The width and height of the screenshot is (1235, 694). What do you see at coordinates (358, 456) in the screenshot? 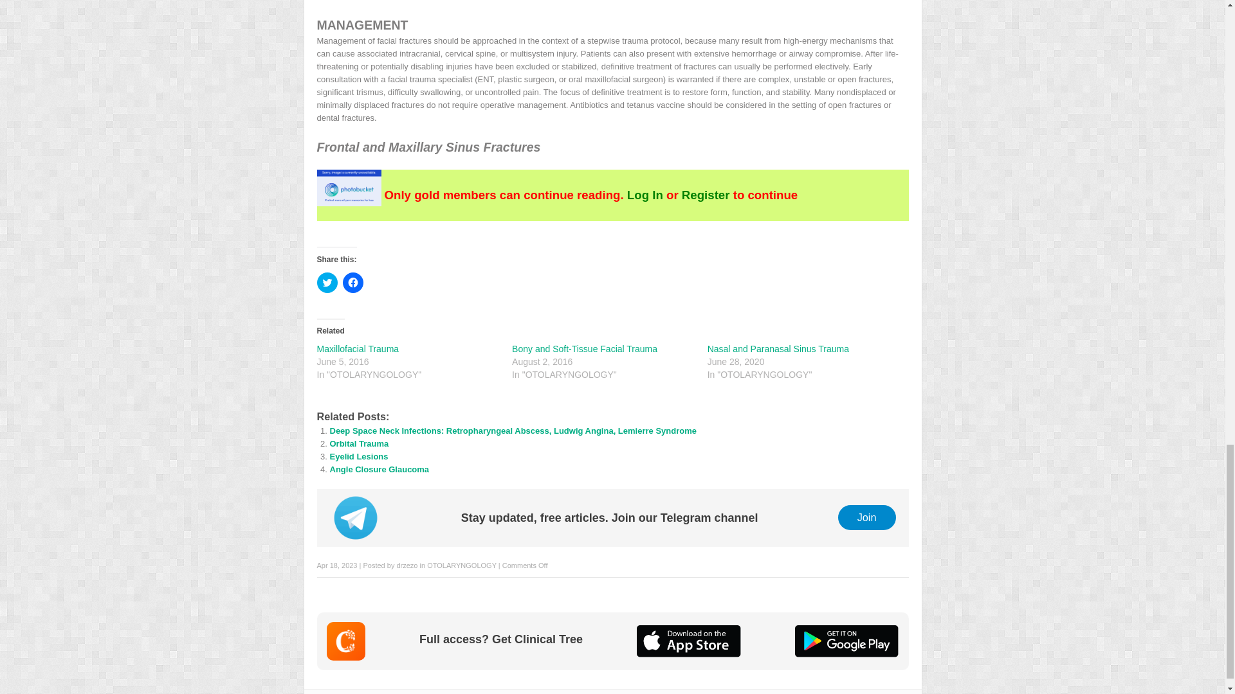
I see `Eyelid Lesions` at bounding box center [358, 456].